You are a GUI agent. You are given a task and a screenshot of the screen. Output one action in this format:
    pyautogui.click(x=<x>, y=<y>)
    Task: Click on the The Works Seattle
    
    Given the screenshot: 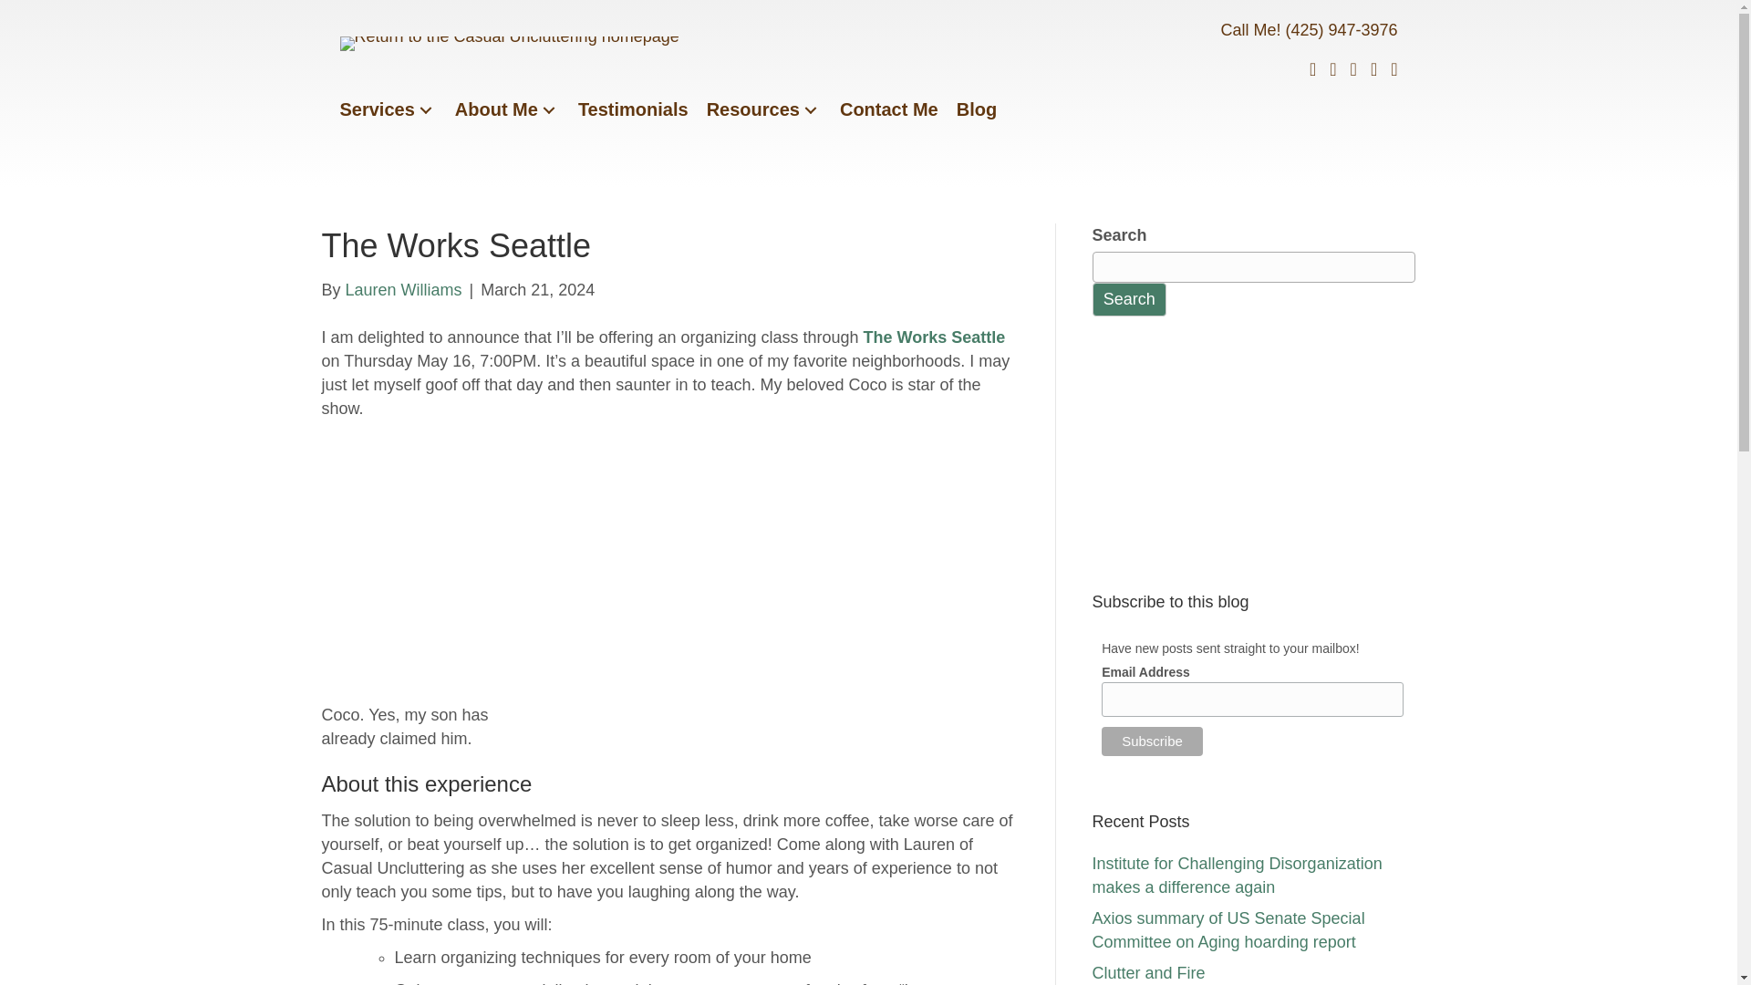 What is the action you would take?
    pyautogui.click(x=934, y=337)
    